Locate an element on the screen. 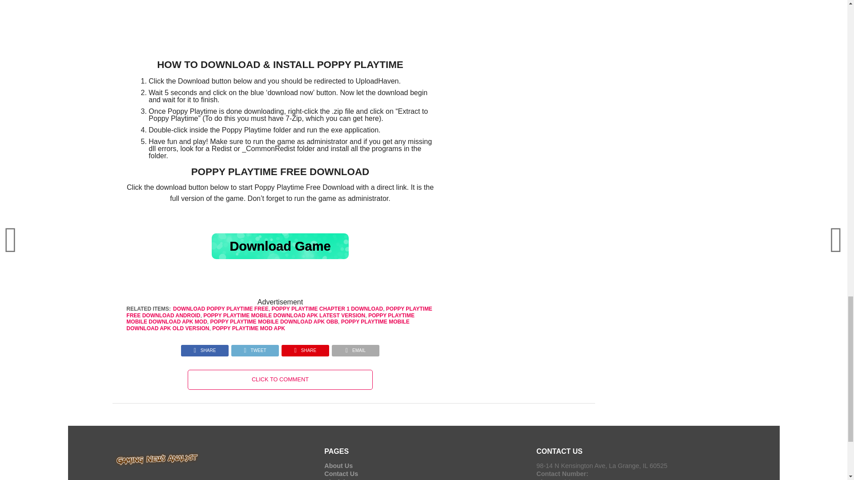  Download Game is located at coordinates (280, 246).